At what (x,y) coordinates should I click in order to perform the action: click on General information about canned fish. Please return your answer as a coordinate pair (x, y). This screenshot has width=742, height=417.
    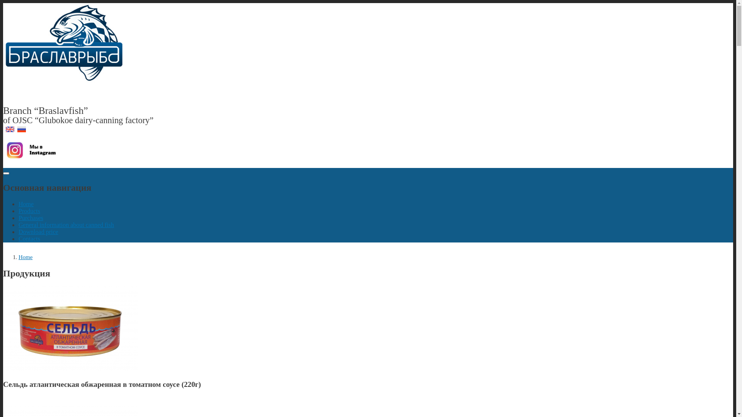
    Looking at the image, I should click on (66, 225).